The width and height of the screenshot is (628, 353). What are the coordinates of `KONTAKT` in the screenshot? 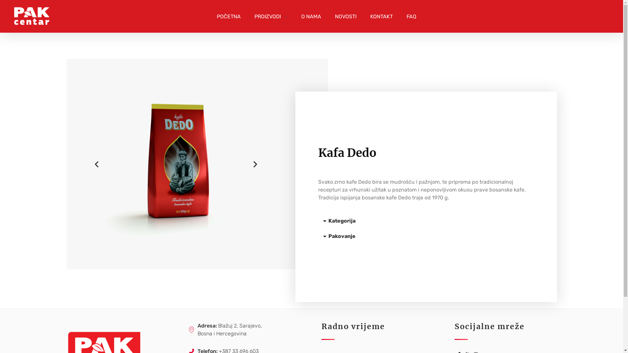 It's located at (381, 16).